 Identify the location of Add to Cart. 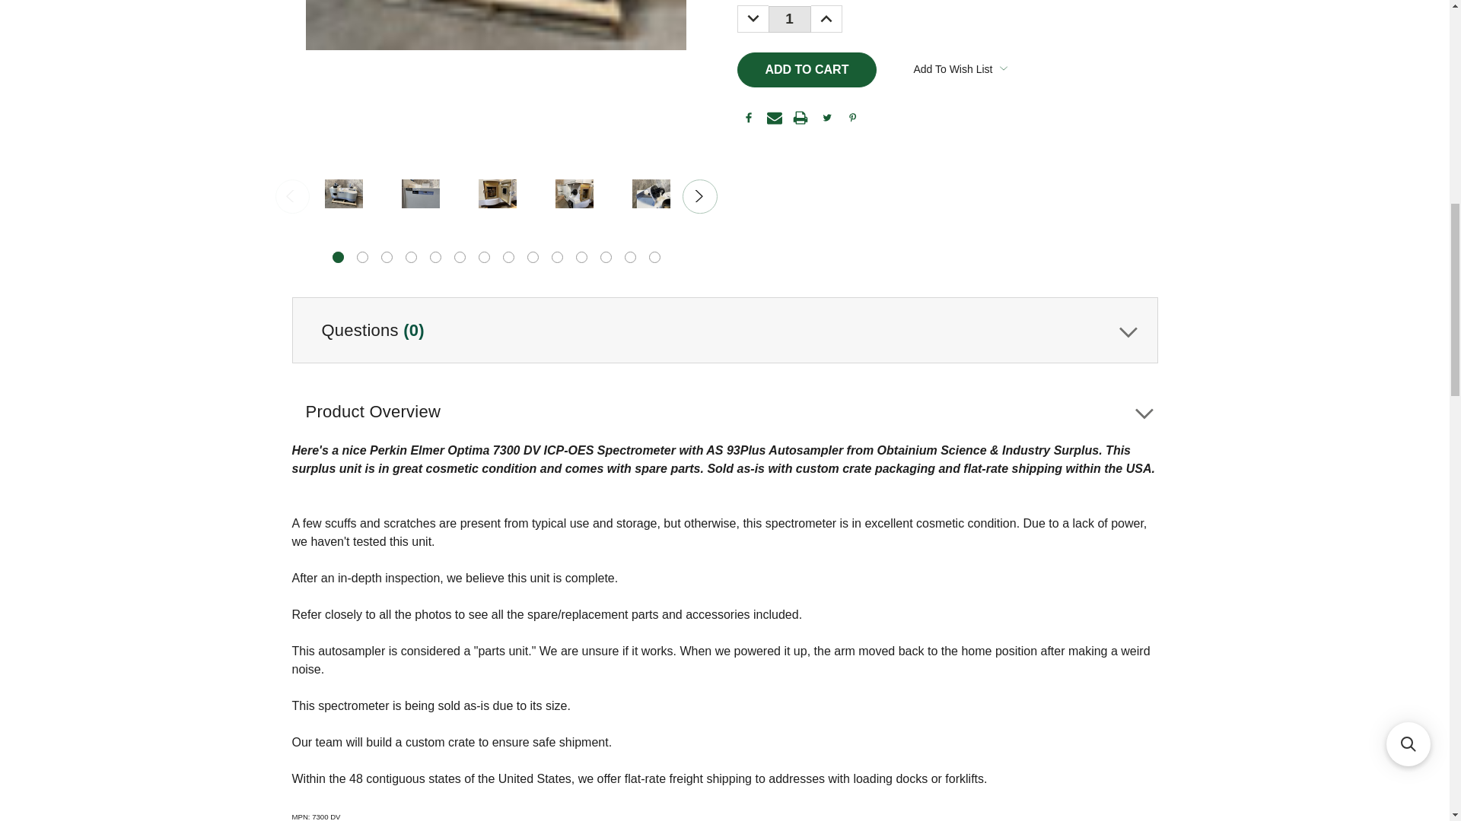
(807, 70).